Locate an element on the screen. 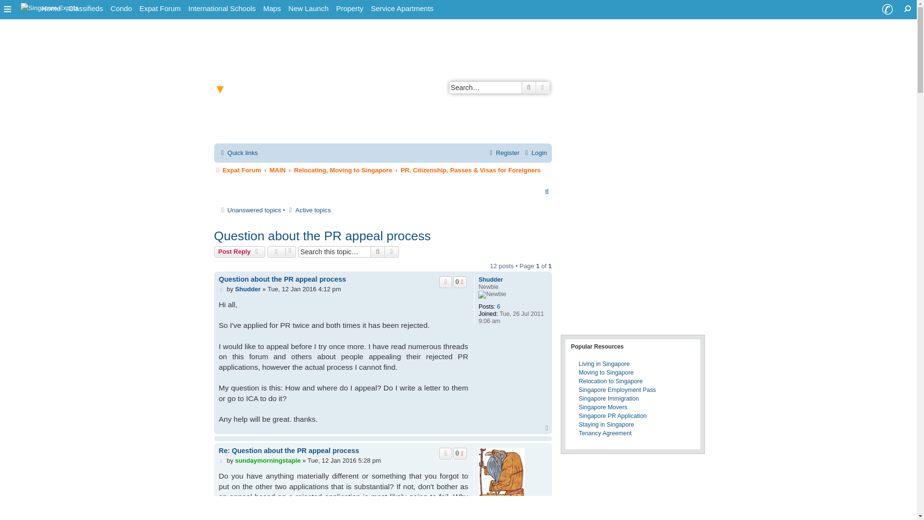 The image size is (924, 520). Singapore Street Maps is located at coordinates (272, 9).